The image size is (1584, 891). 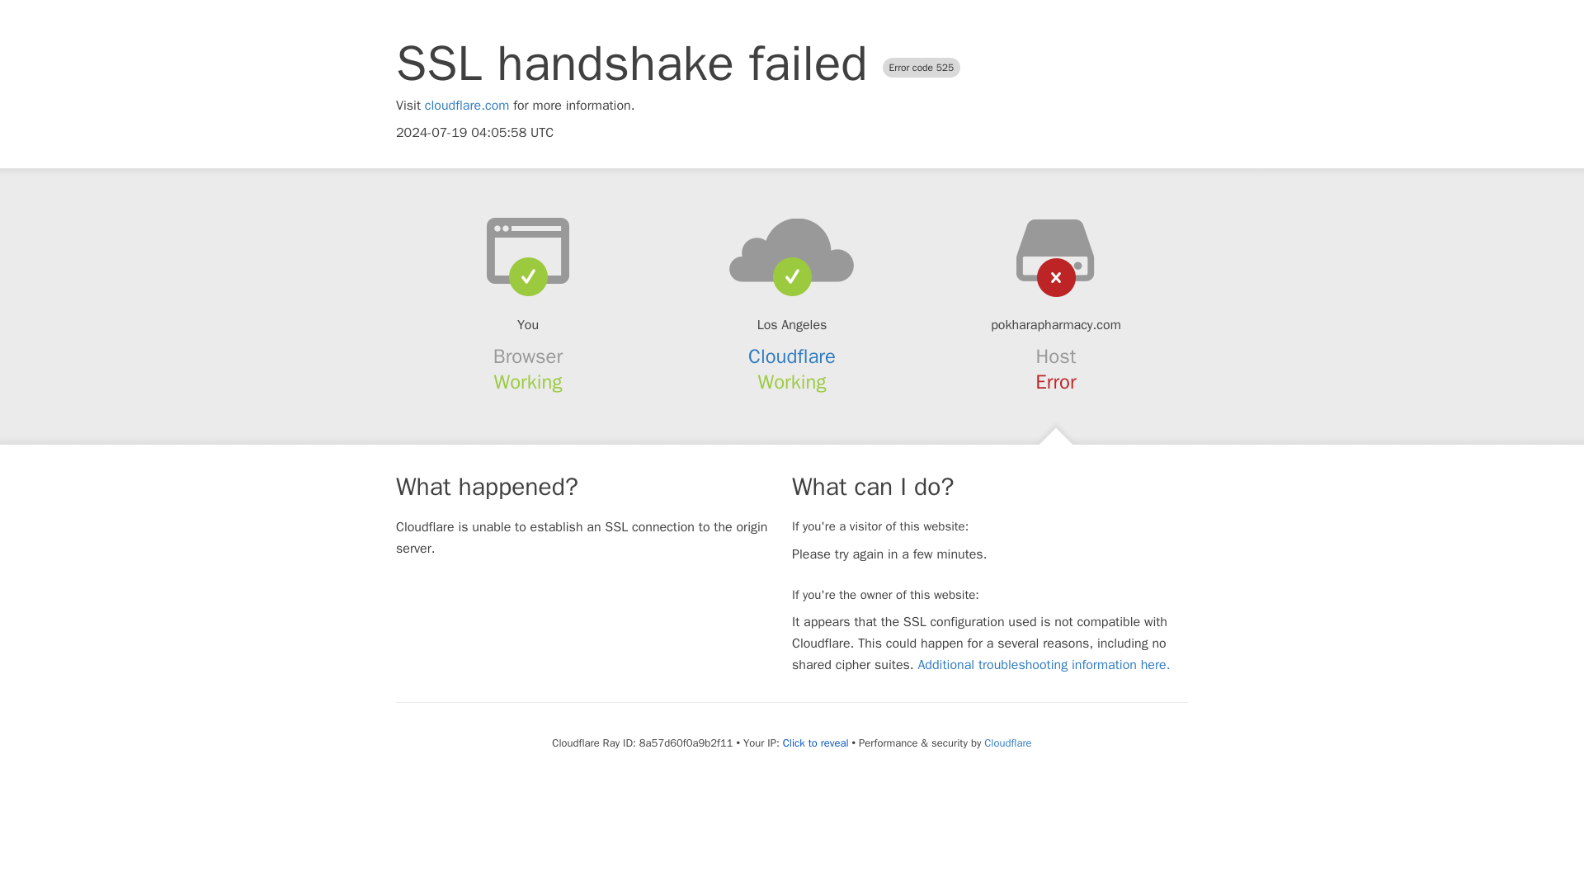 I want to click on cloudflare.com, so click(x=467, y=106).